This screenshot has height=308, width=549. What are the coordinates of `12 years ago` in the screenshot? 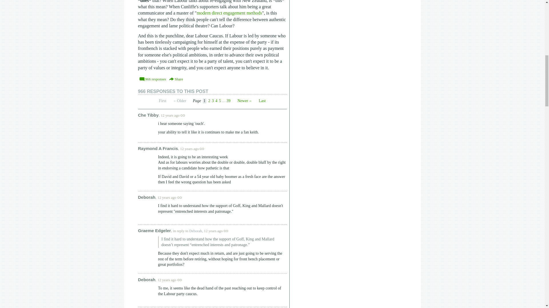 It's located at (195, 149).